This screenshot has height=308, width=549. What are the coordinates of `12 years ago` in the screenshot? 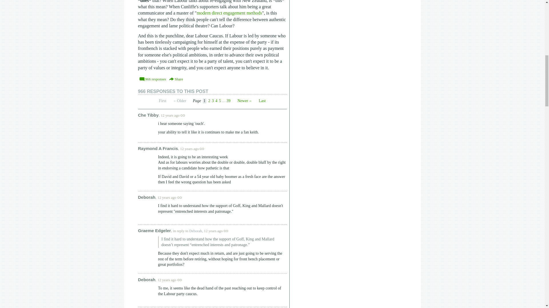 It's located at (195, 149).